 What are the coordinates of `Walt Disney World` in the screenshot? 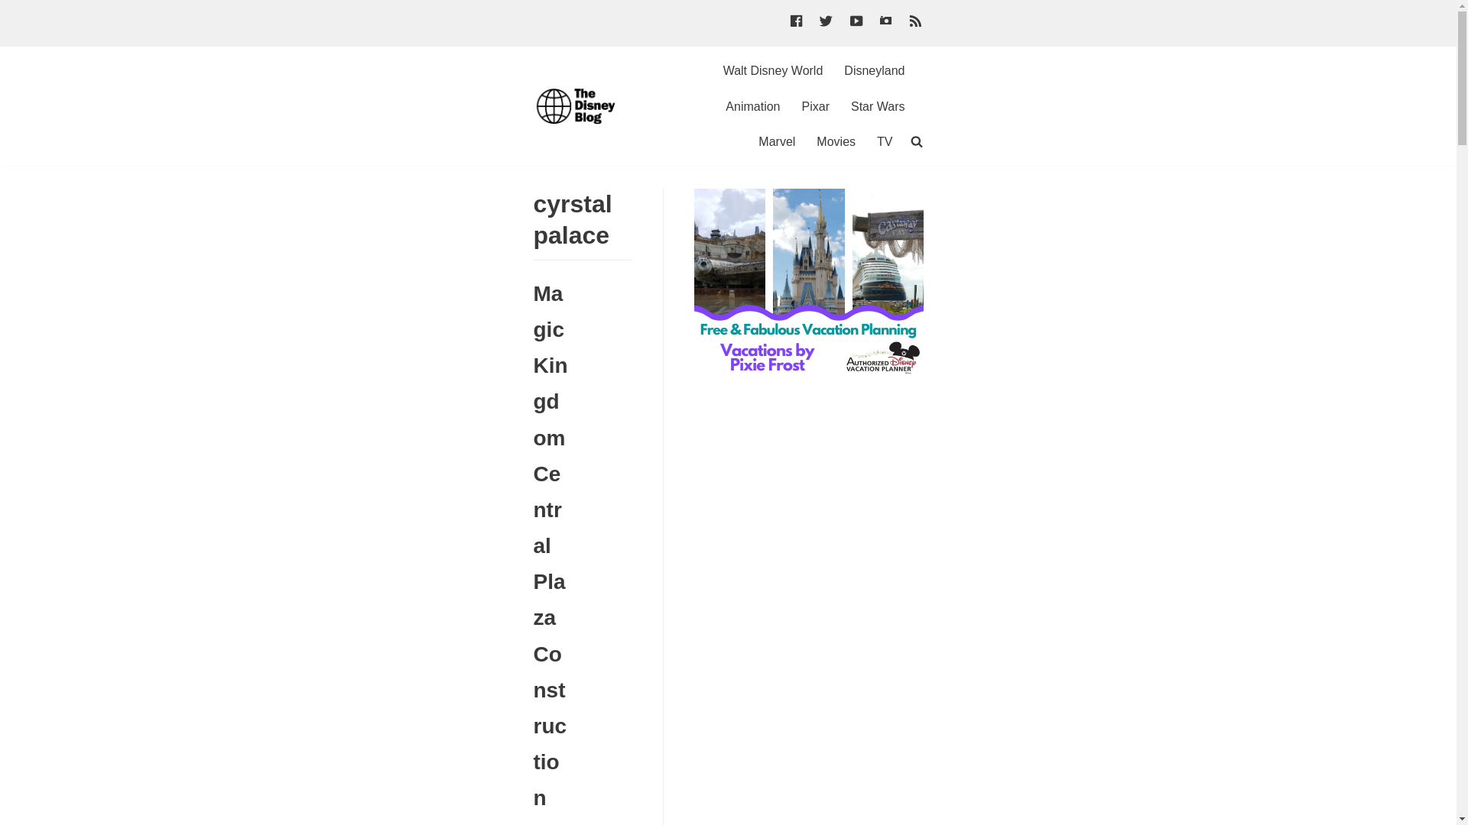 It's located at (774, 70).